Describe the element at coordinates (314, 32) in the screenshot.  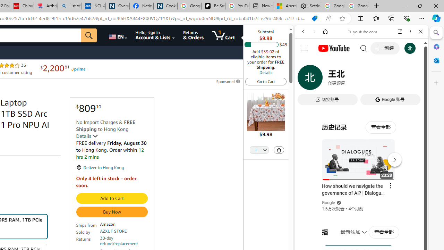
I see `Forward` at that location.